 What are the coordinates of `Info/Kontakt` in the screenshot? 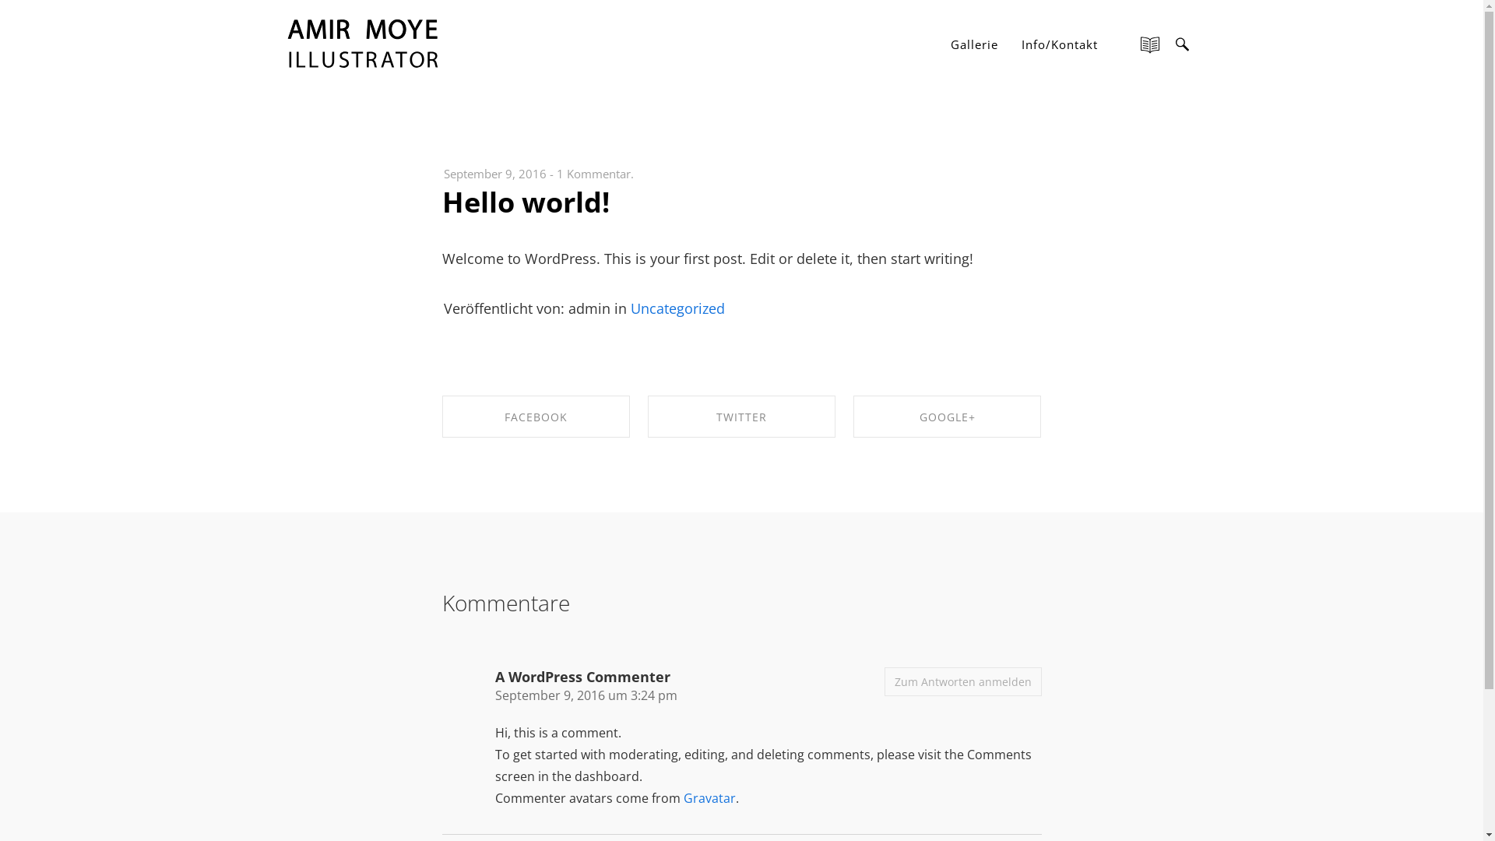 It's located at (1059, 44).